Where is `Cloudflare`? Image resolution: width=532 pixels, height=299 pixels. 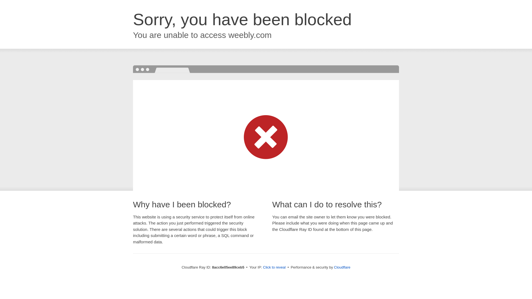 Cloudflare is located at coordinates (342, 267).